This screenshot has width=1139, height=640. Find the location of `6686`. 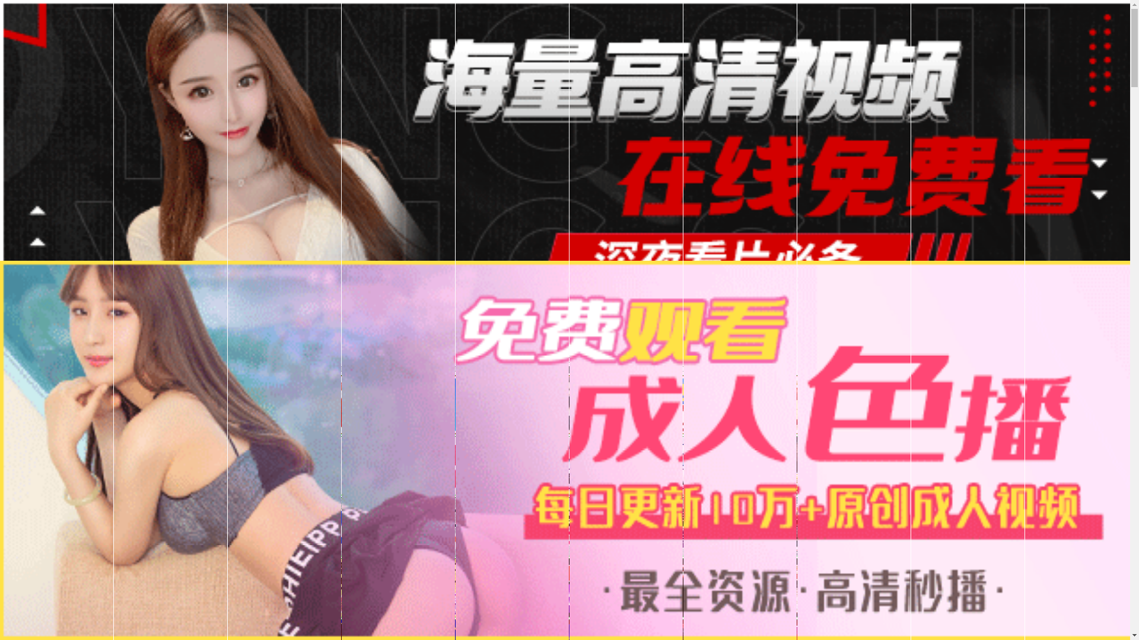

6686 is located at coordinates (565, 584).